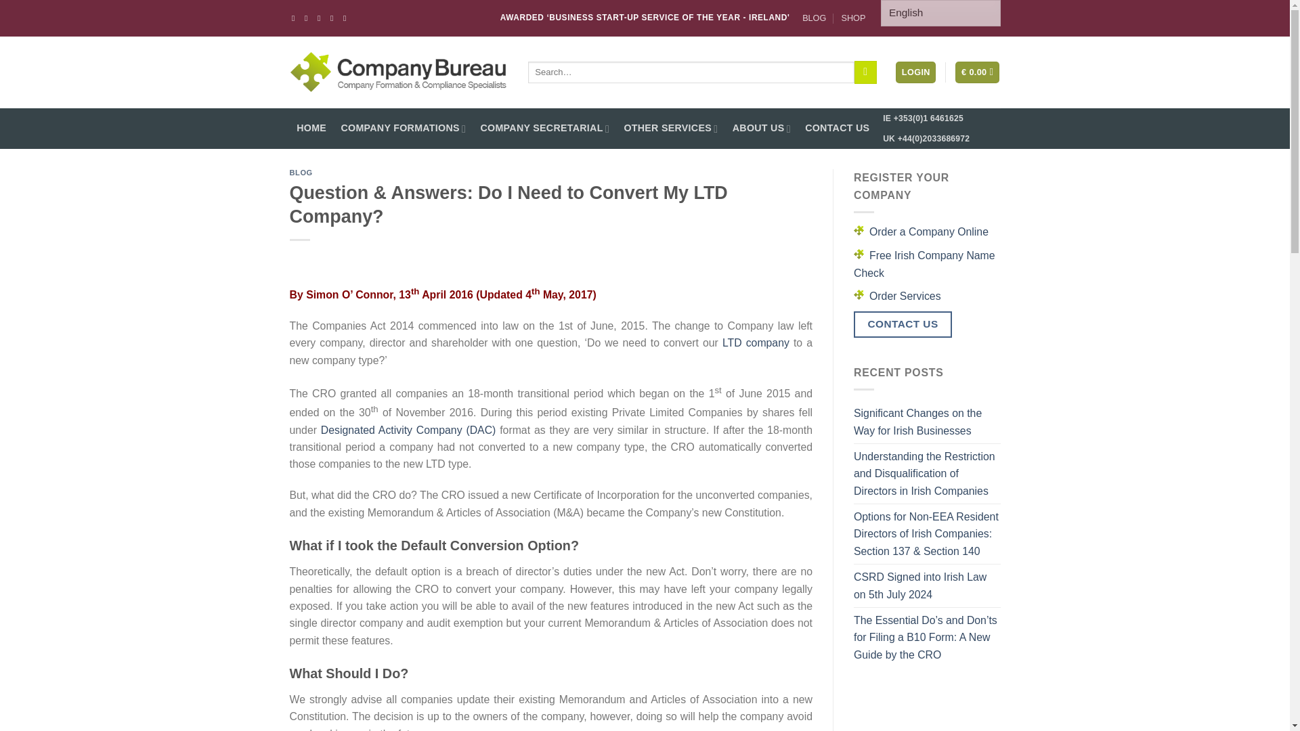 The width and height of the screenshot is (1300, 731). I want to click on HOME, so click(311, 129).